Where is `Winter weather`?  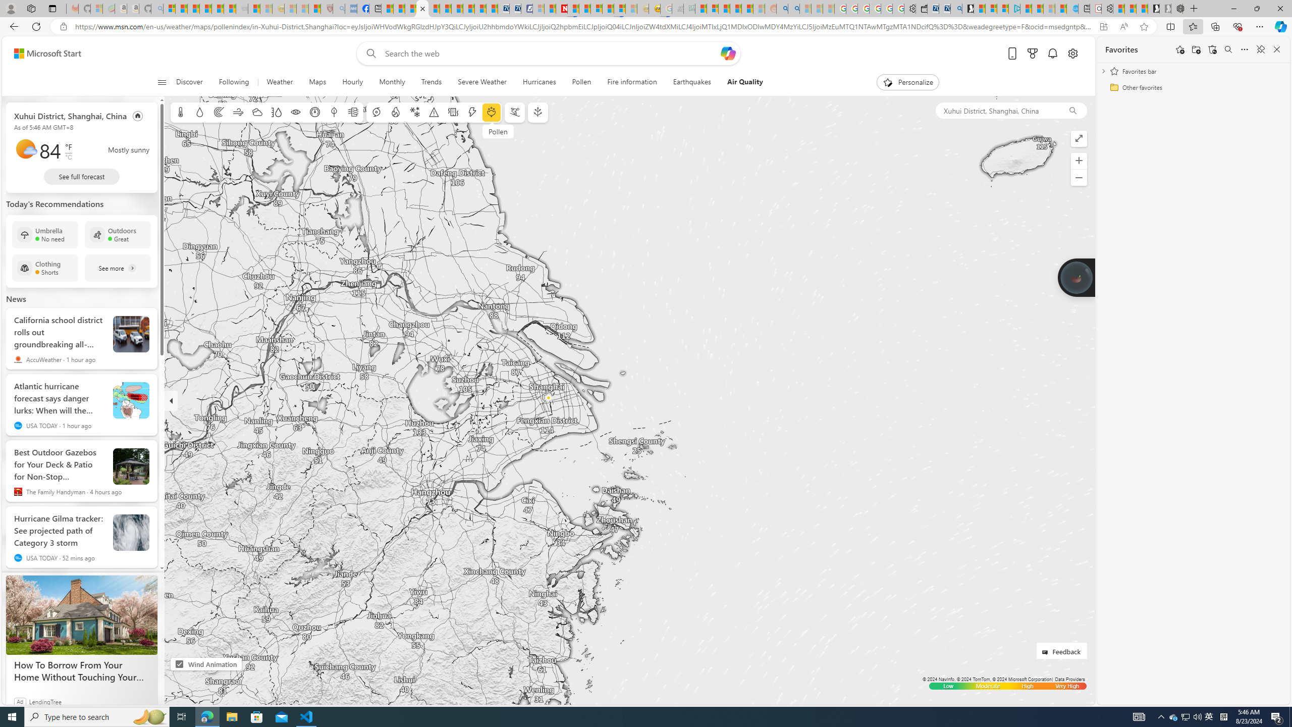 Winter weather is located at coordinates (414, 112).